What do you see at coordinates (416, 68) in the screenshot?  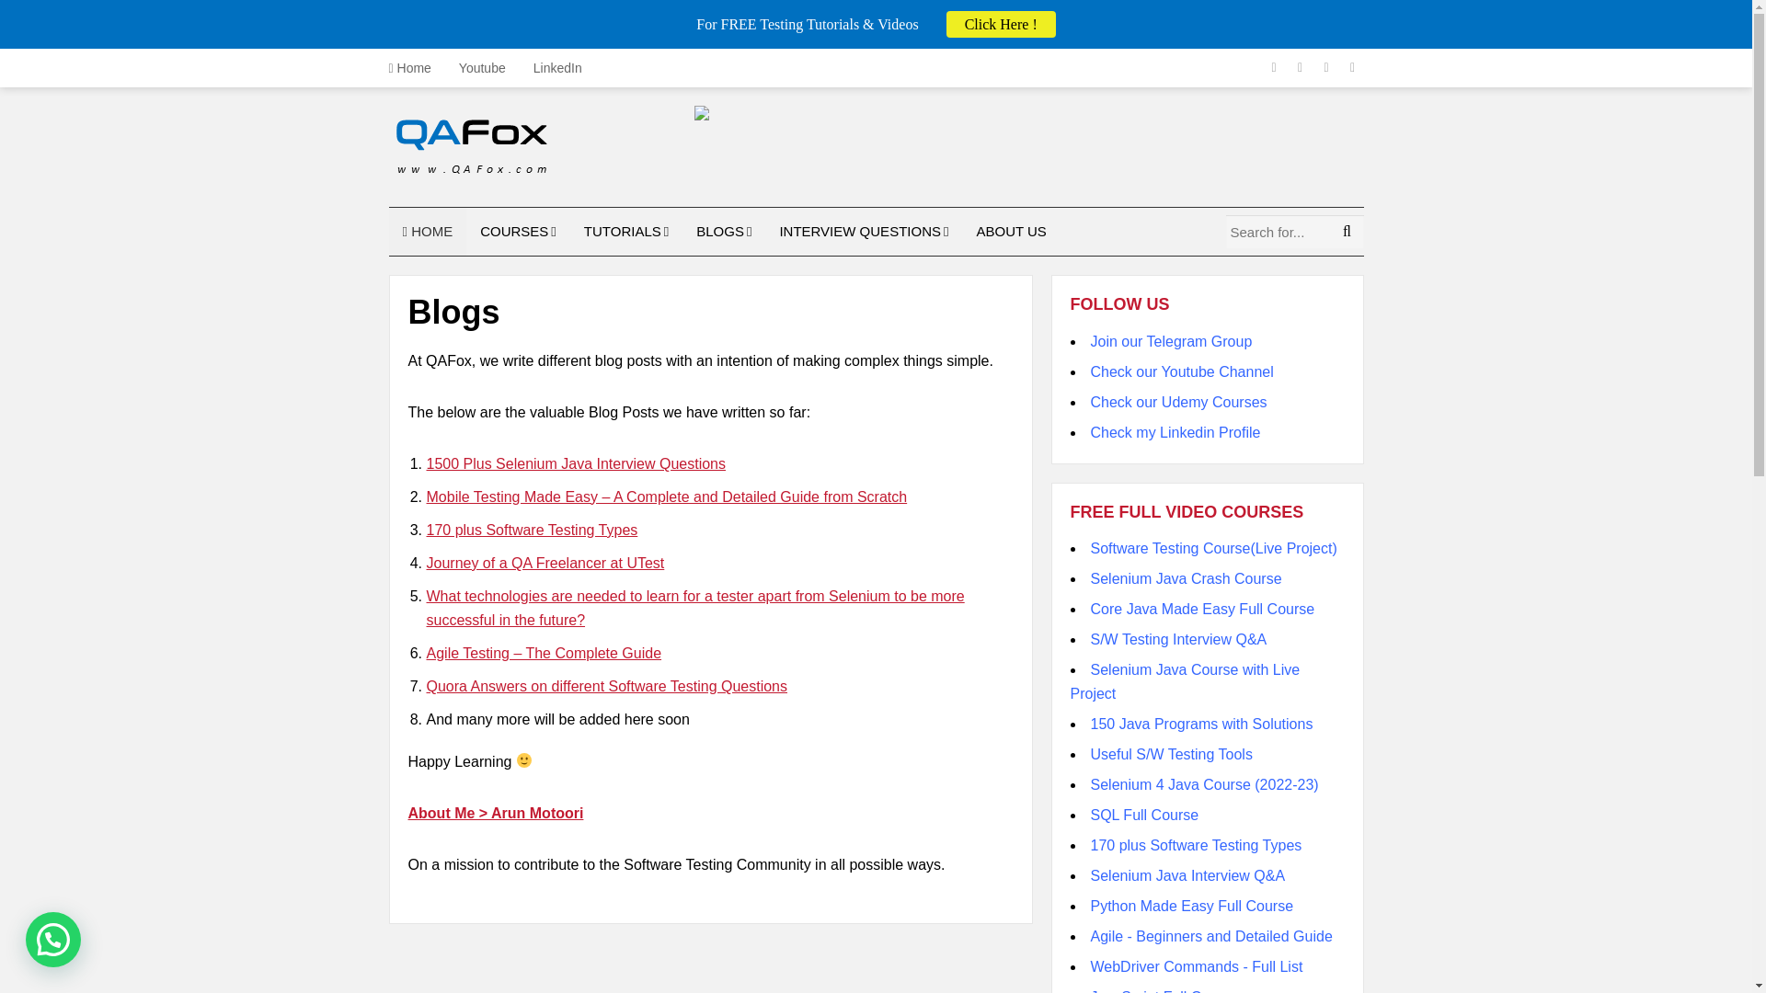 I see `Home` at bounding box center [416, 68].